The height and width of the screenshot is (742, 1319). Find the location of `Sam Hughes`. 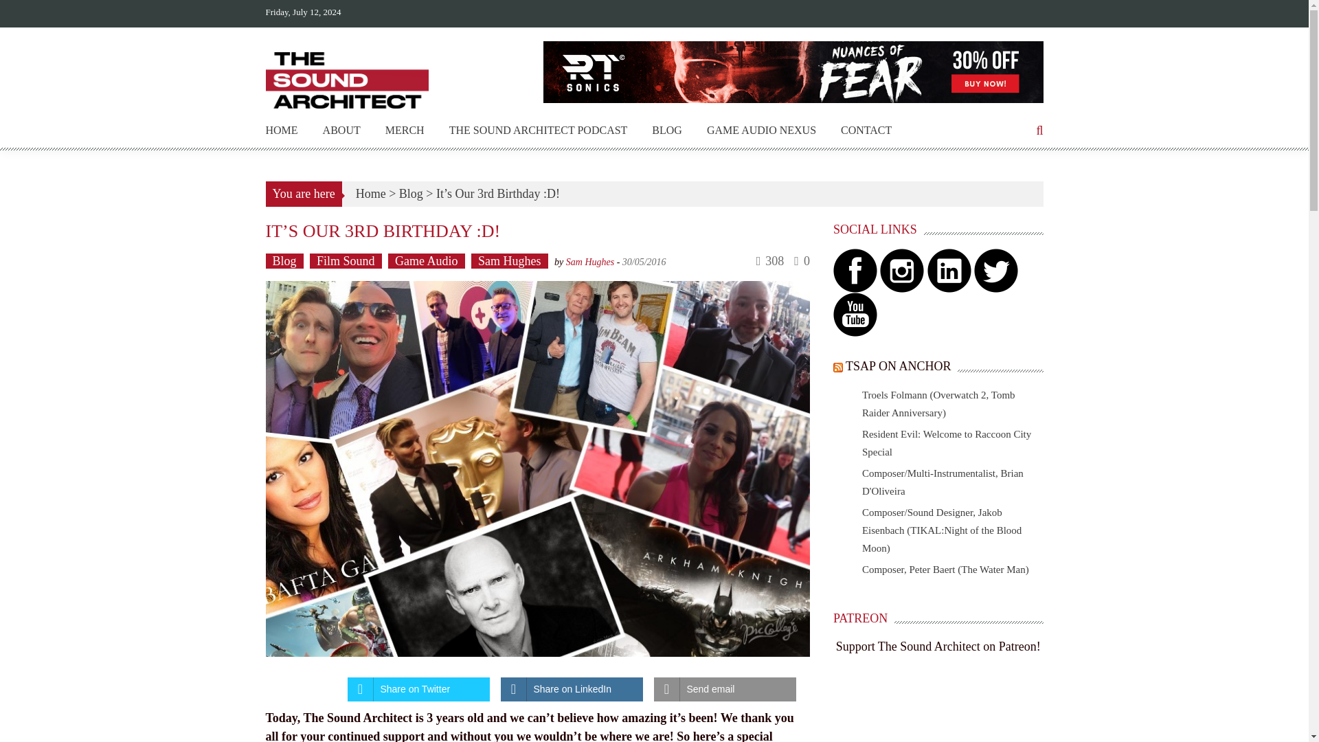

Sam Hughes is located at coordinates (589, 261).